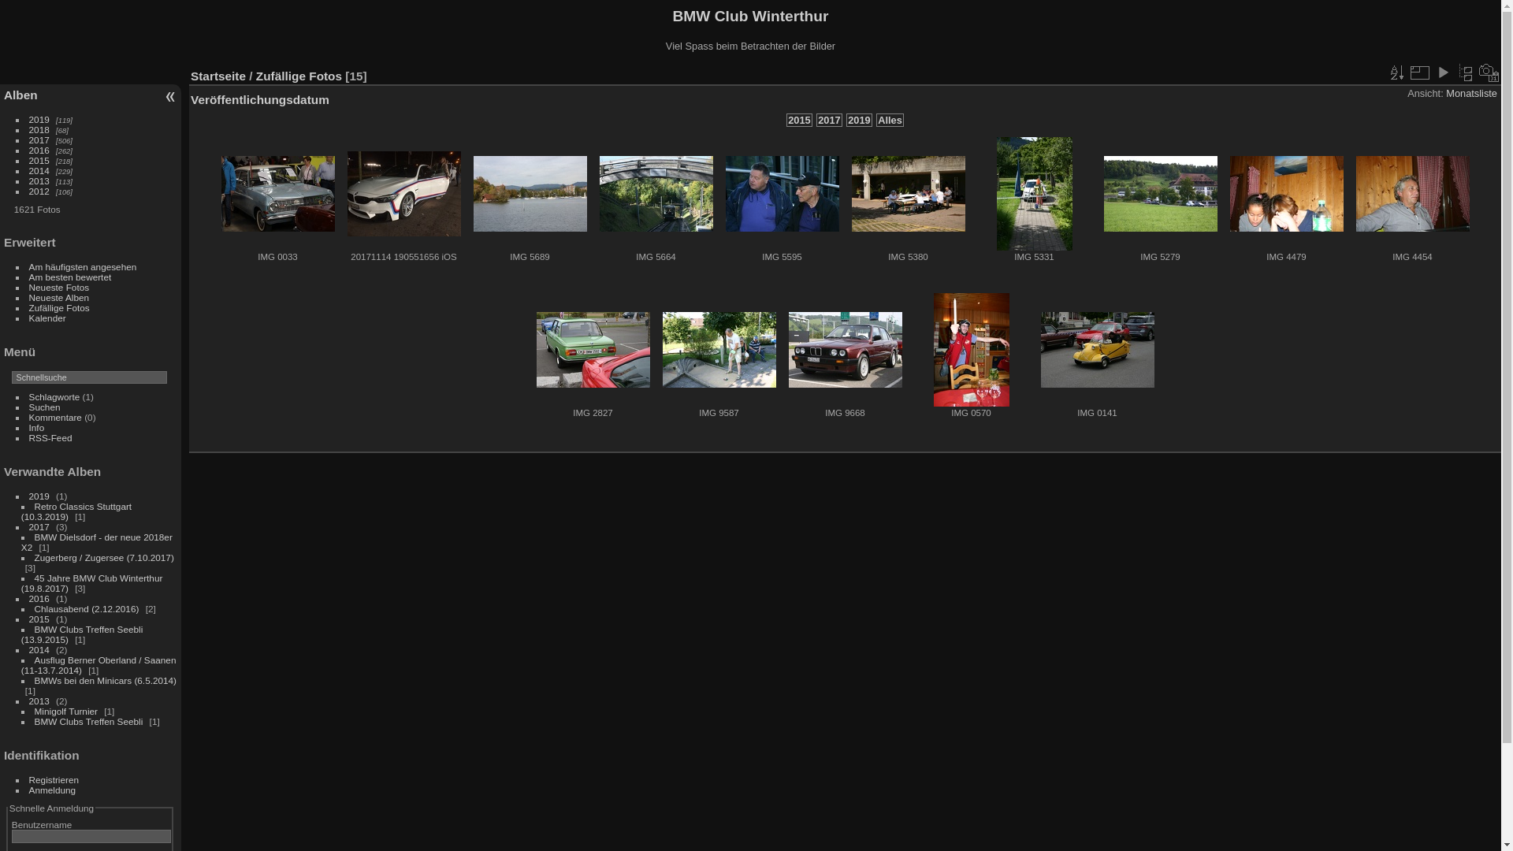  What do you see at coordinates (37, 427) in the screenshot?
I see `Info` at bounding box center [37, 427].